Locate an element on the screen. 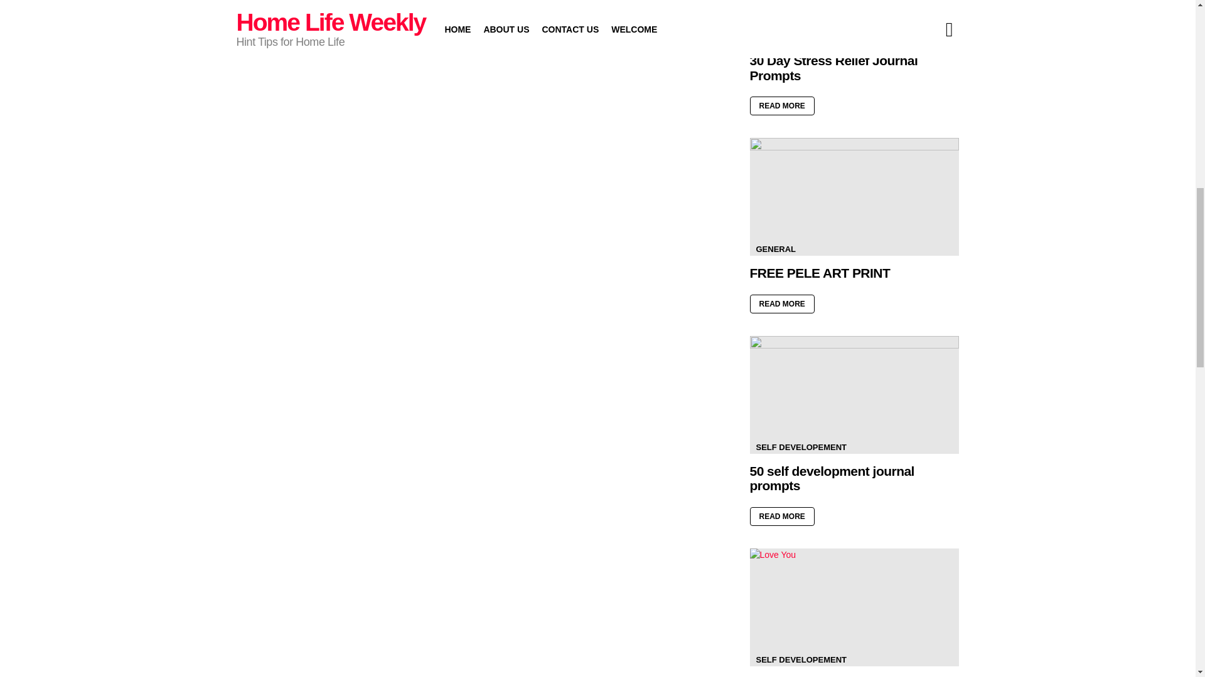  30 Day Stress Relief Journal Prompts is located at coordinates (833, 68).